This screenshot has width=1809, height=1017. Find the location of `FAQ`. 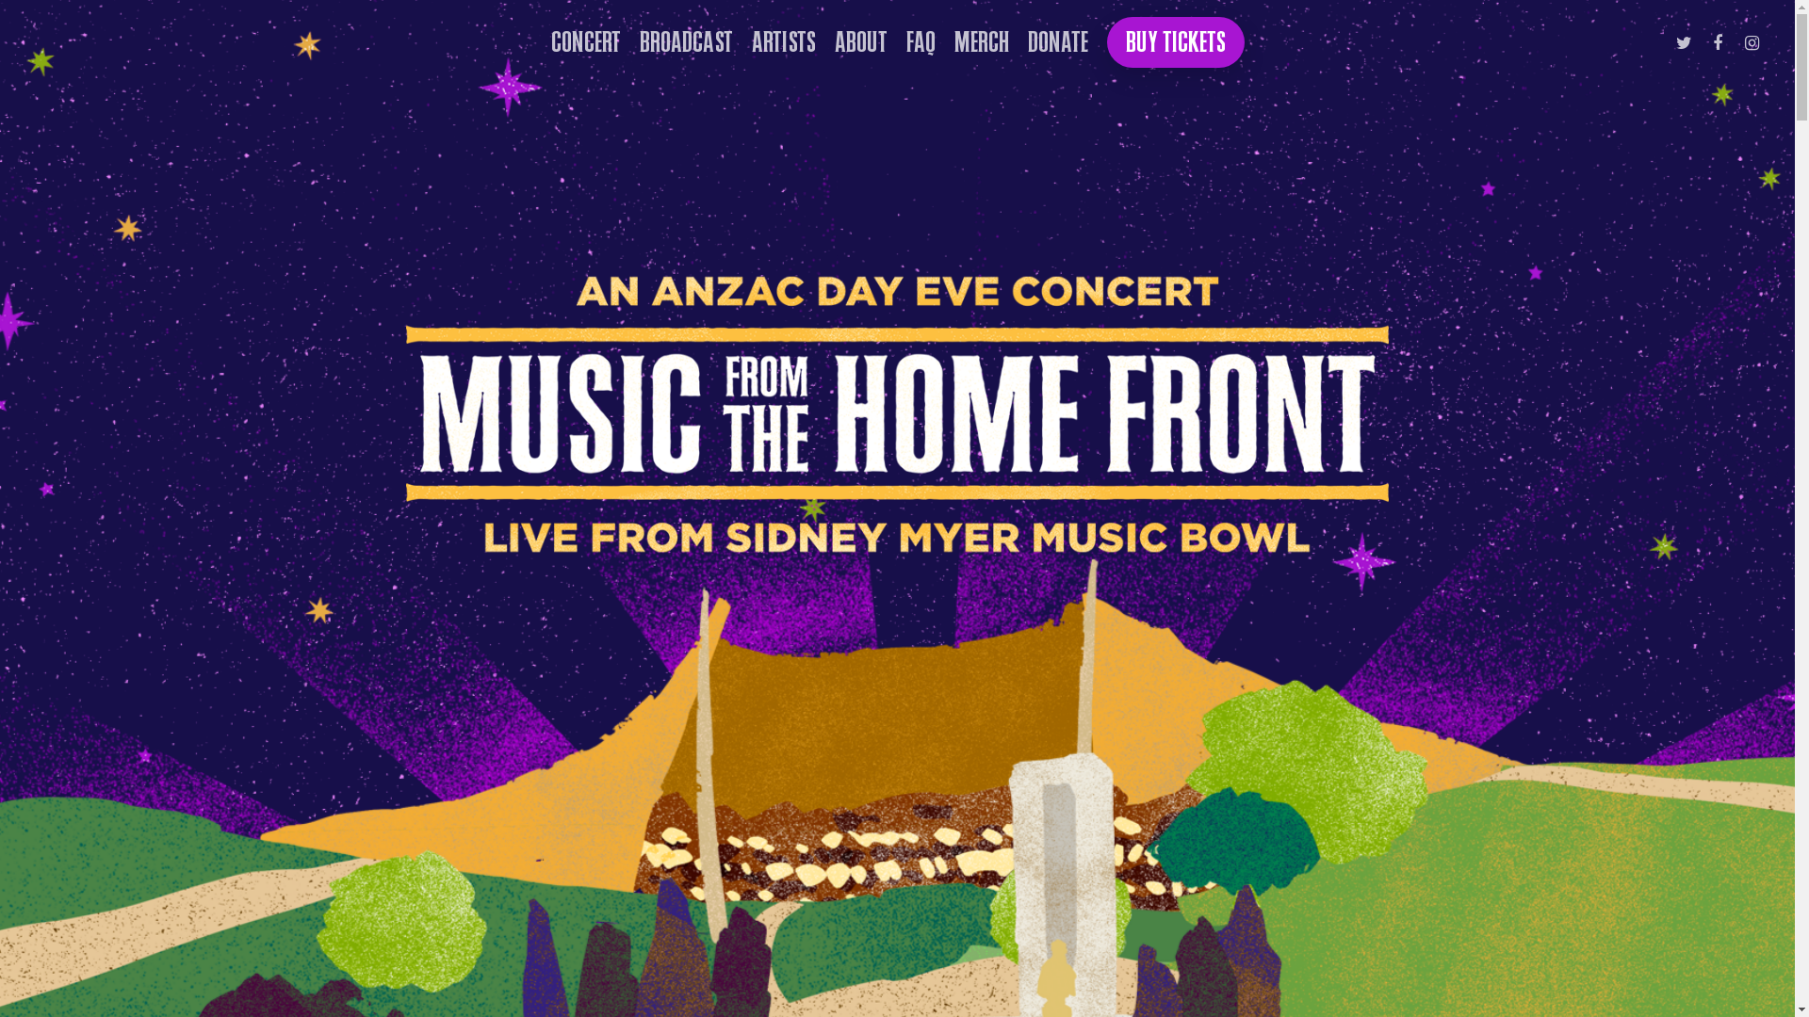

FAQ is located at coordinates (921, 42).